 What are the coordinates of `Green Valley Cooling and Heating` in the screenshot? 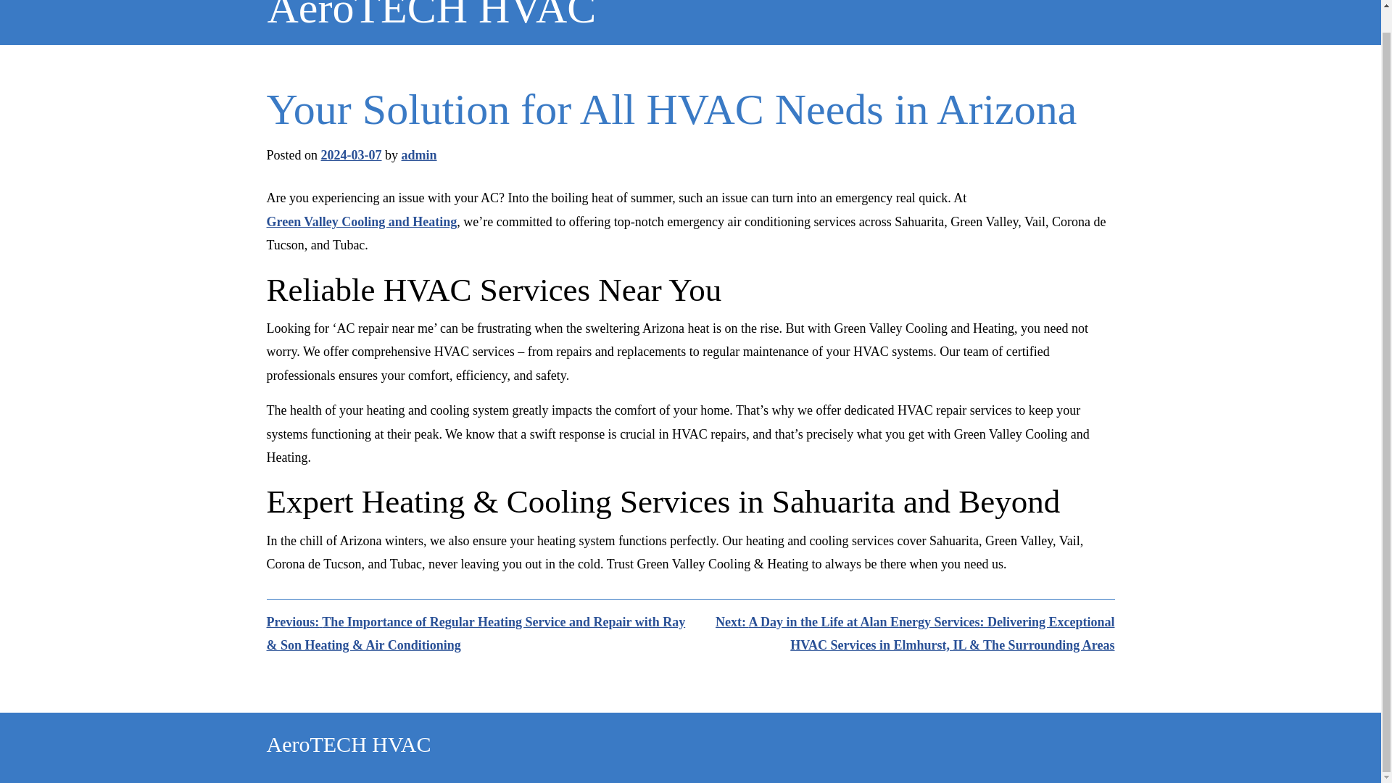 It's located at (362, 222).